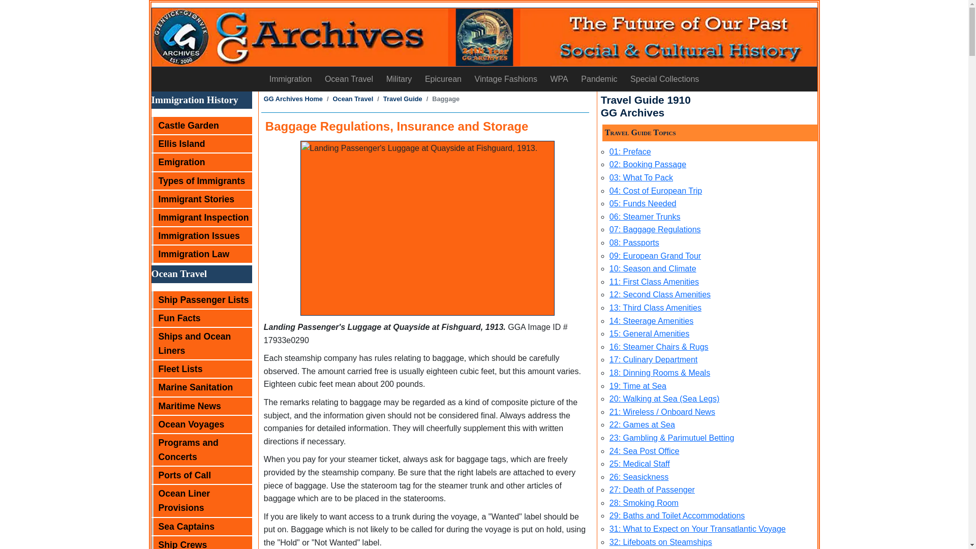  What do you see at coordinates (290, 79) in the screenshot?
I see `Immigration` at bounding box center [290, 79].